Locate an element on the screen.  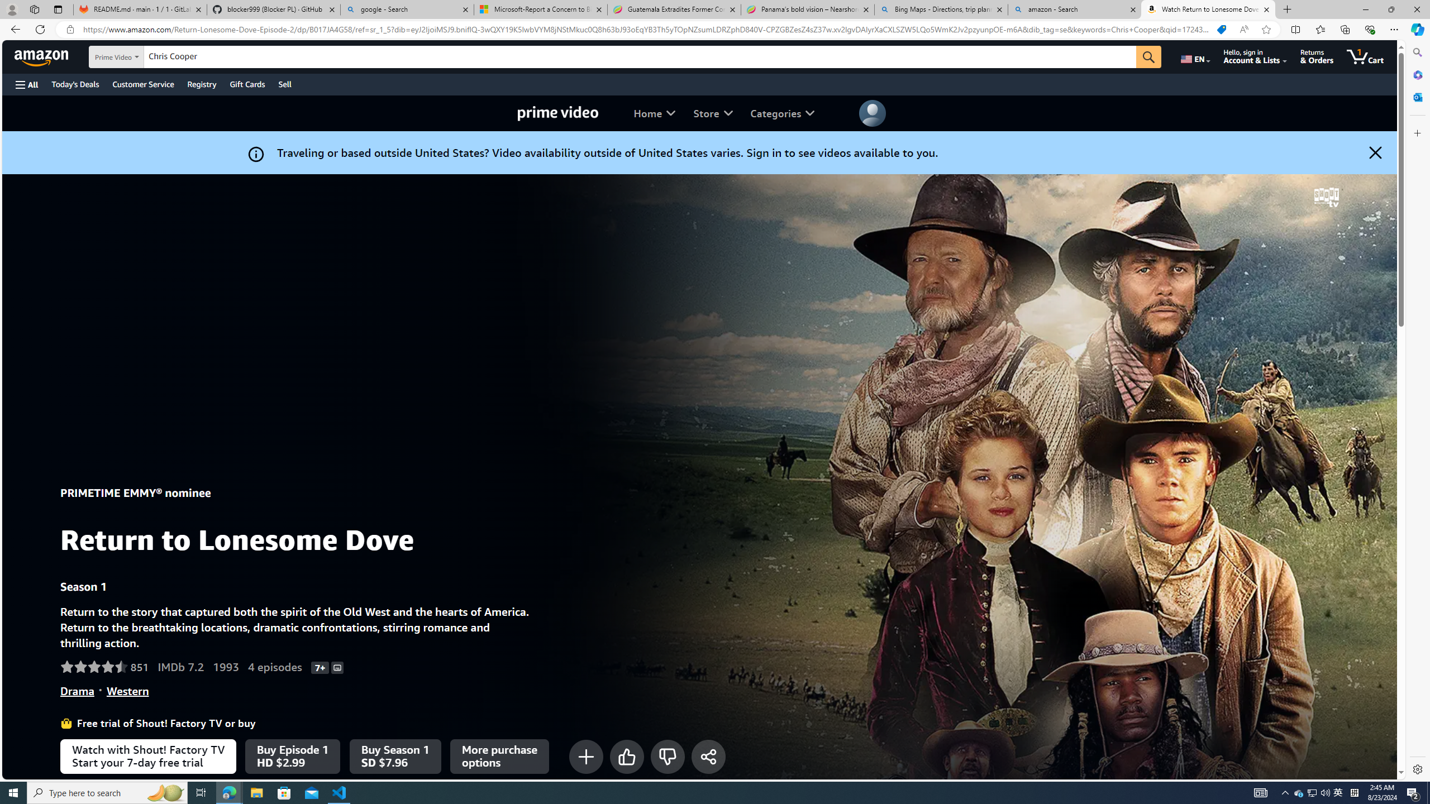
Buy Episode 1 HD $2.99 is located at coordinates (292, 756).